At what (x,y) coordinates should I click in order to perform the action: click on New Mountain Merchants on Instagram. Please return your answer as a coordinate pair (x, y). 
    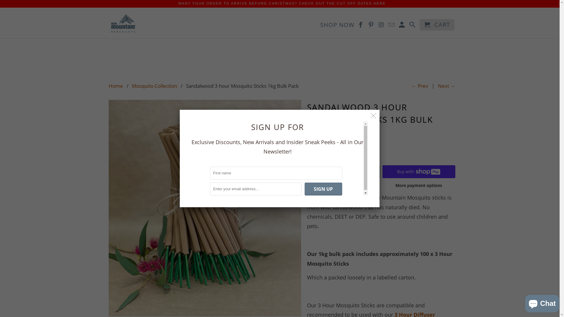
    Looking at the image, I should click on (382, 26).